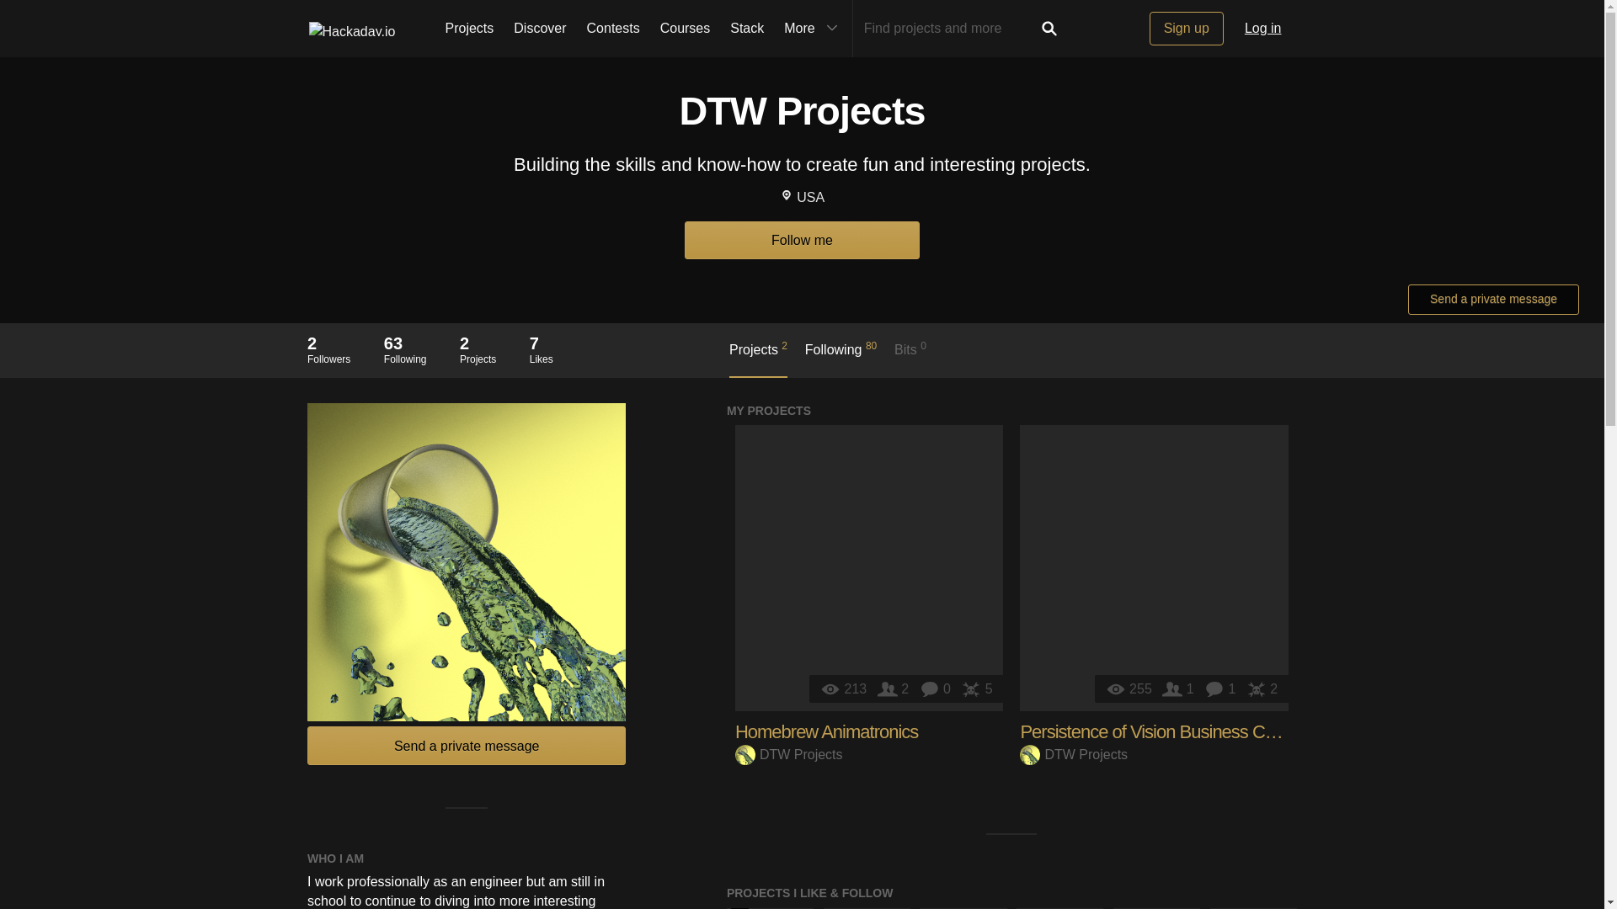  I want to click on View Count, so click(1130, 688).